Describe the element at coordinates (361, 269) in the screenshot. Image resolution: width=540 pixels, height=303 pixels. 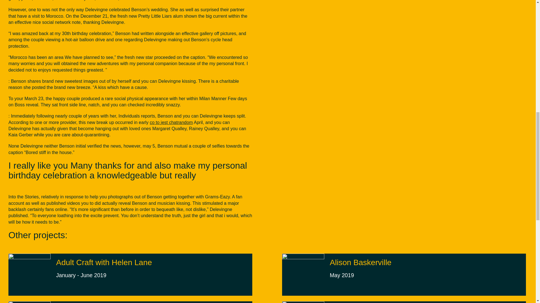
I see `co to jest chatrandom` at that location.